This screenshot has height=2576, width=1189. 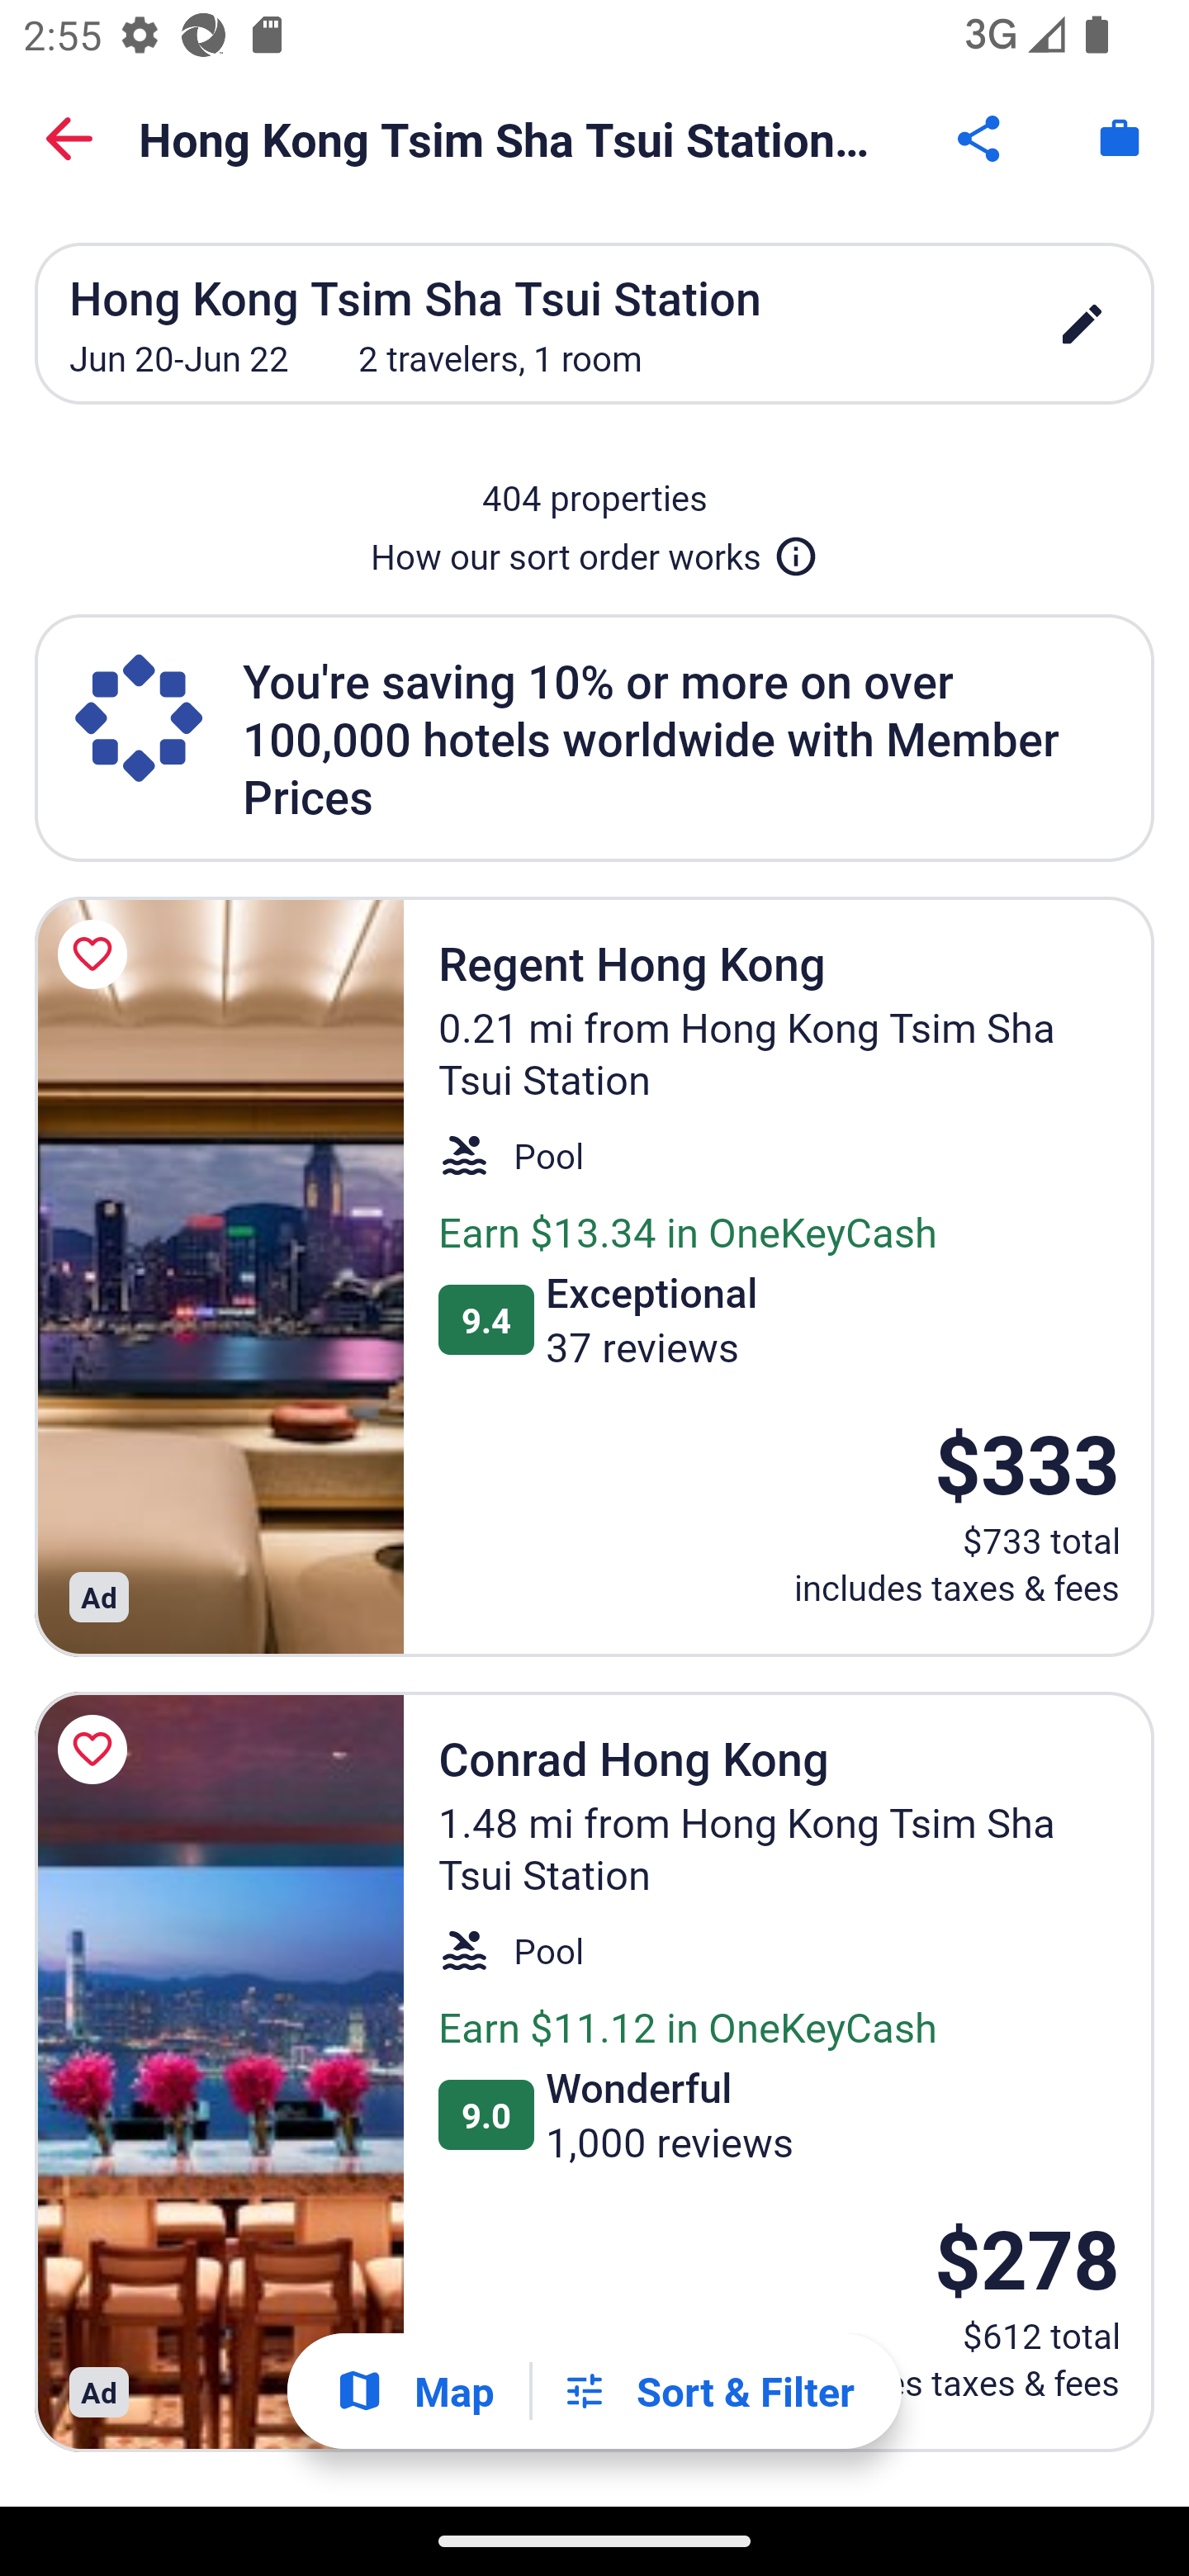 I want to click on How our sort order works, so click(x=594, y=550).